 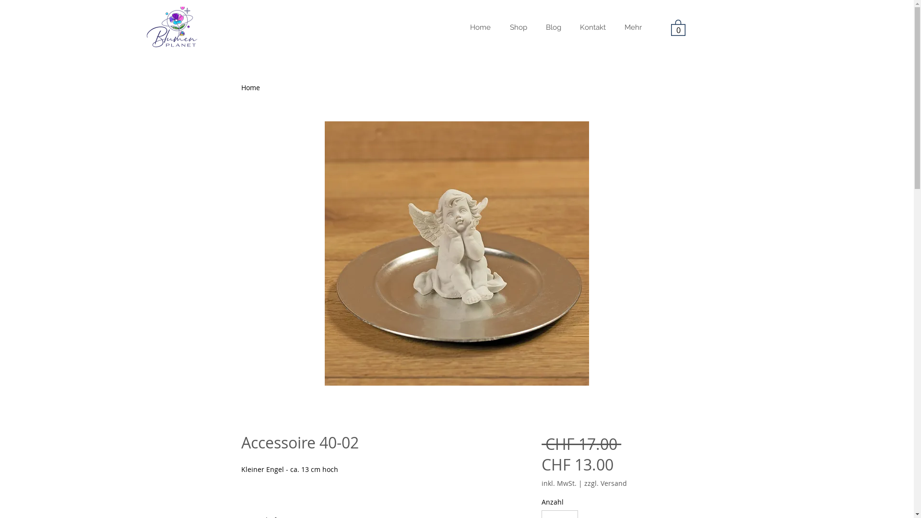 I want to click on Home, so click(x=481, y=27).